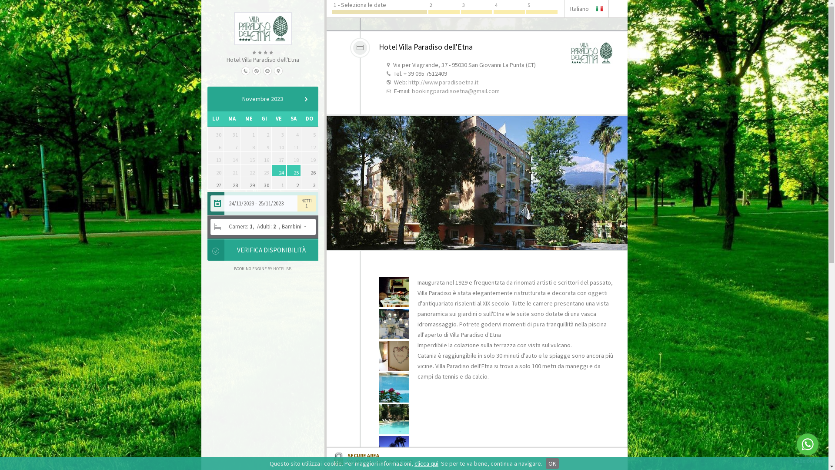 The image size is (835, 470). Describe the element at coordinates (443, 82) in the screenshot. I see `http://www.paradisoetna.it` at that location.